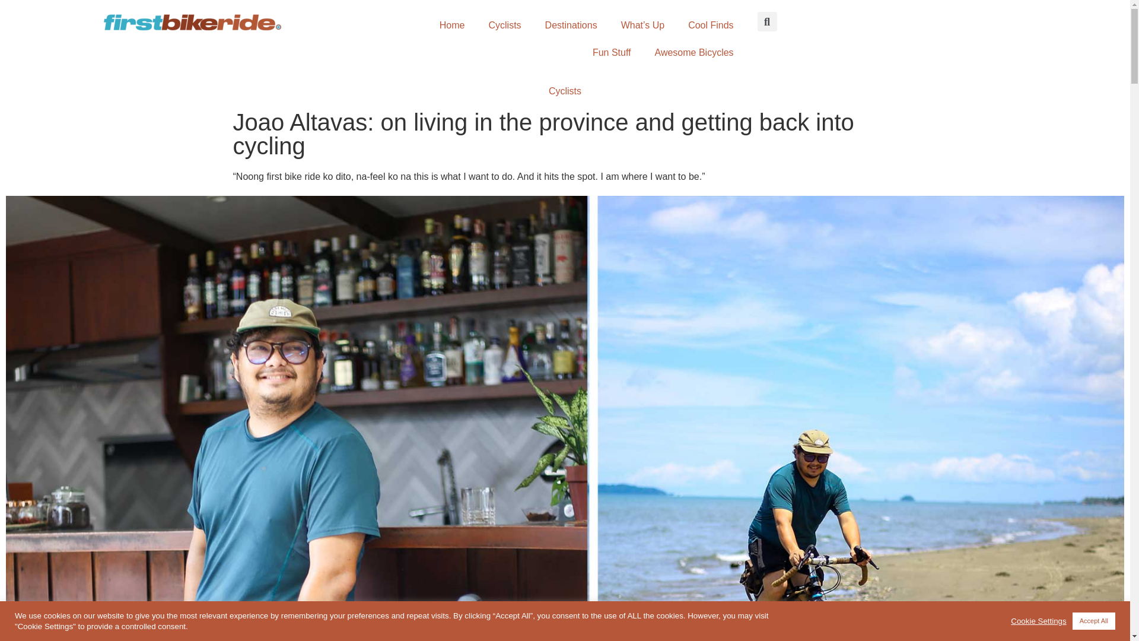  What do you see at coordinates (565, 91) in the screenshot?
I see `Cyclists` at bounding box center [565, 91].